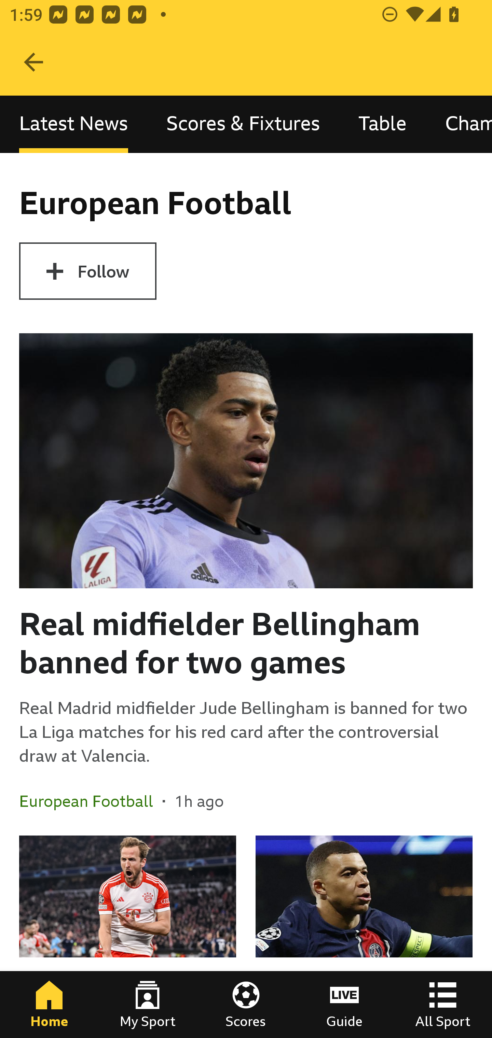 This screenshot has height=1038, width=492. What do you see at coordinates (443, 1005) in the screenshot?
I see `All Sport` at bounding box center [443, 1005].